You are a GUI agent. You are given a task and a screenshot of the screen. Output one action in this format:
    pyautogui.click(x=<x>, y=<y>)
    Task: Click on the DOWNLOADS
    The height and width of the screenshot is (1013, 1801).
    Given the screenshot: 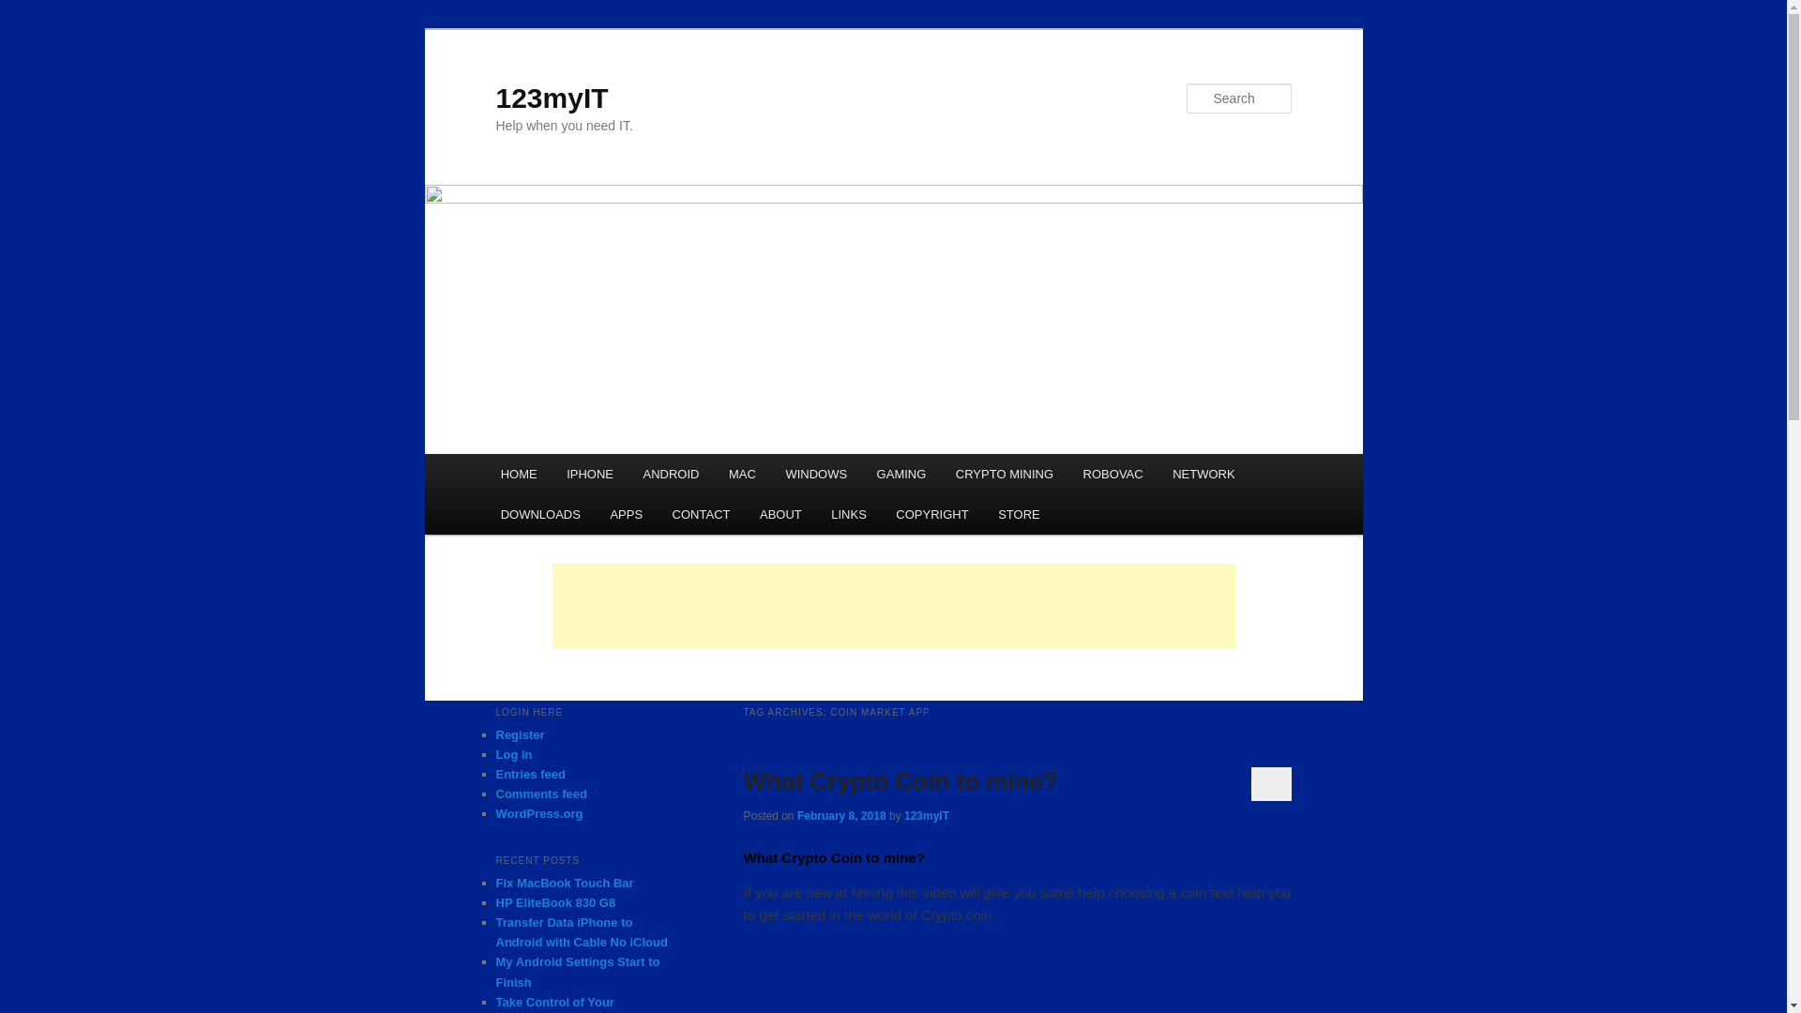 What is the action you would take?
    pyautogui.click(x=540, y=514)
    